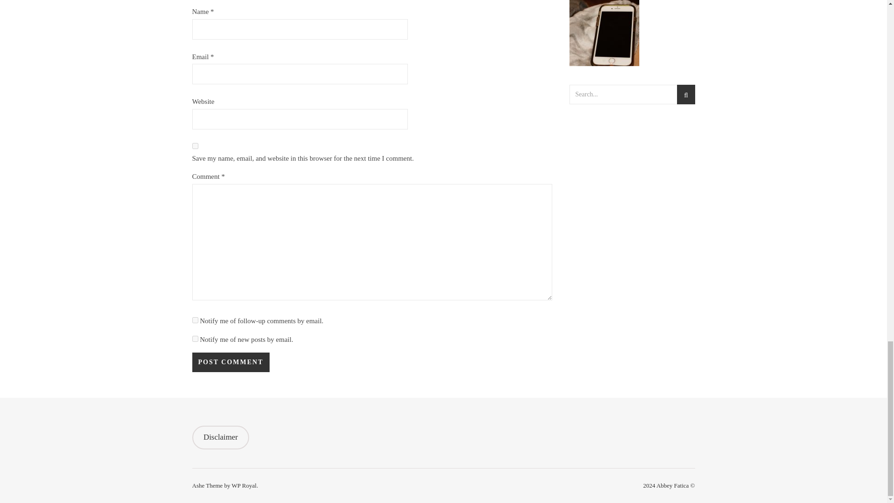 The image size is (894, 503). What do you see at coordinates (195, 145) in the screenshot?
I see `yes` at bounding box center [195, 145].